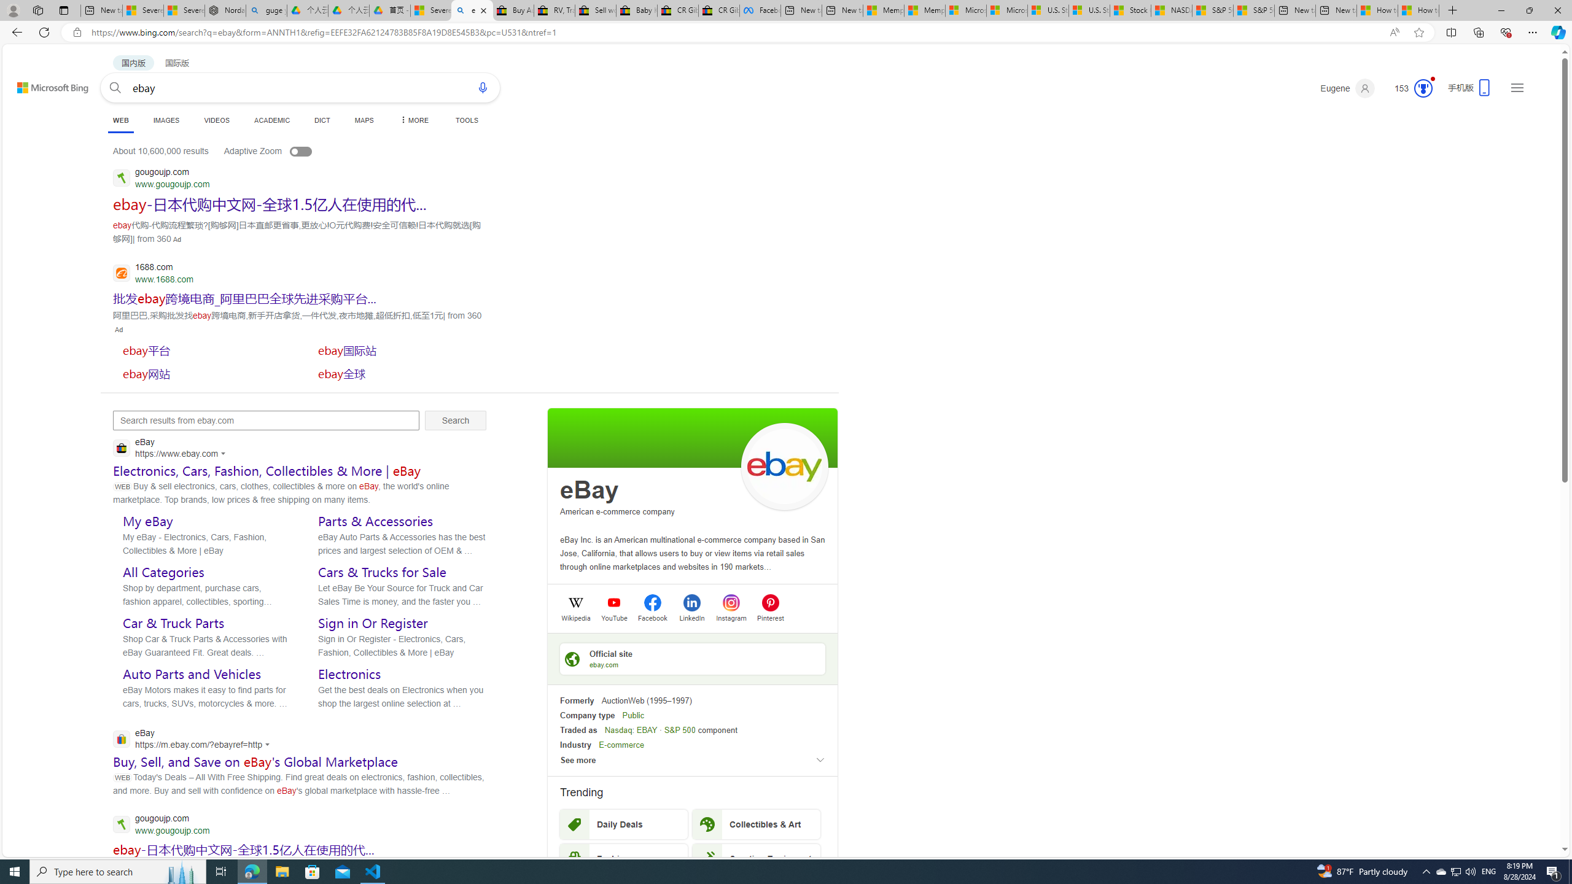 Image resolution: width=1572 pixels, height=884 pixels. What do you see at coordinates (770, 618) in the screenshot?
I see `Pinterest` at bounding box center [770, 618].